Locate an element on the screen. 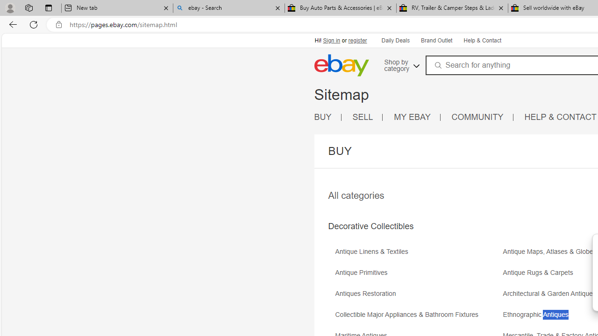 This screenshot has width=598, height=336. eBay Logo is located at coordinates (372, 79).